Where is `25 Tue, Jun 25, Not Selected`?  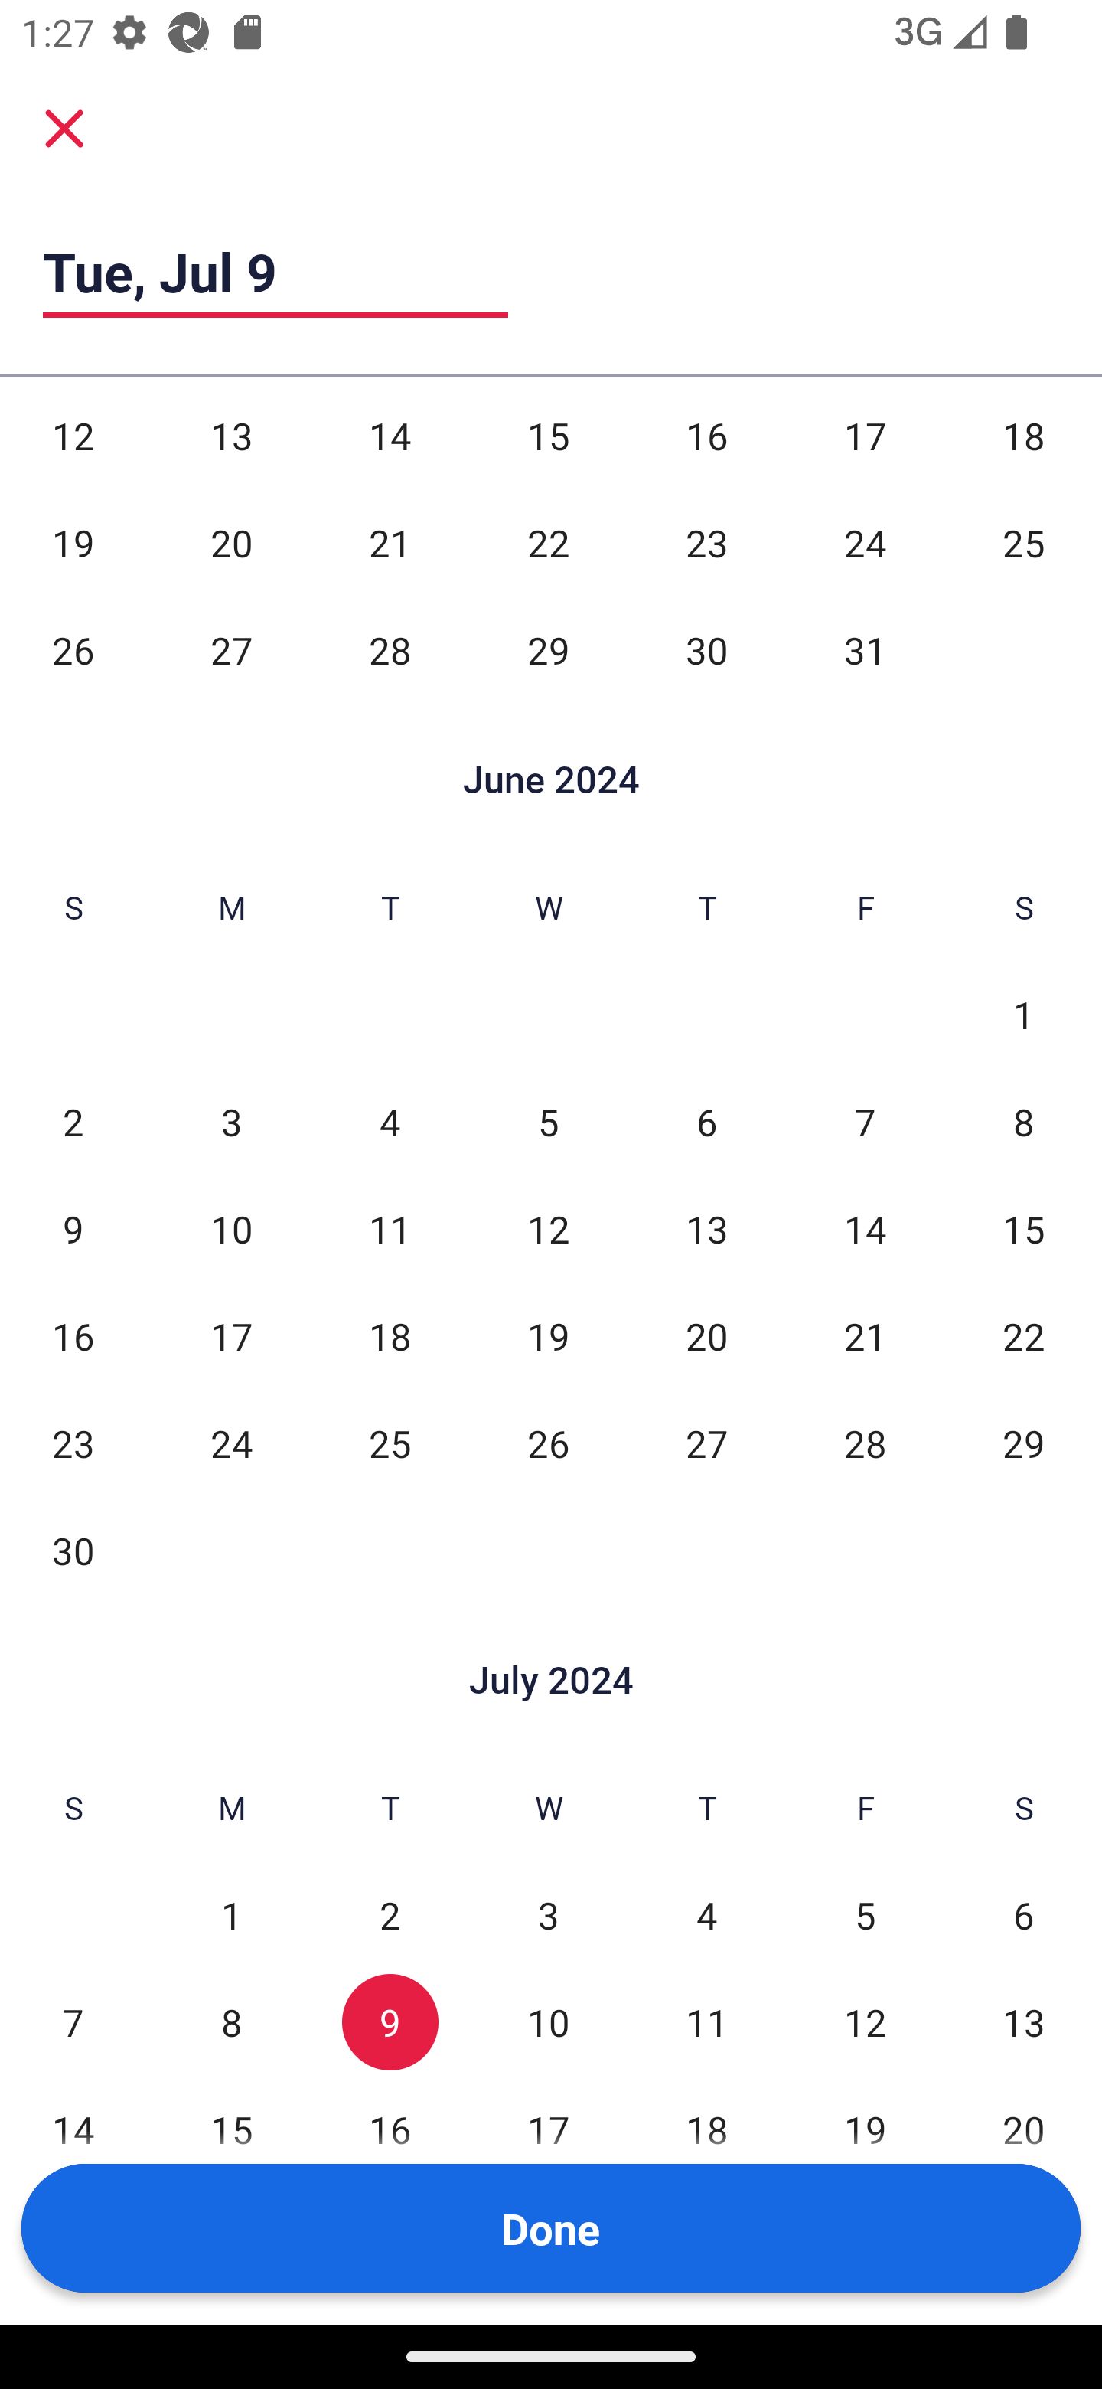 25 Tue, Jun 25, Not Selected is located at coordinates (390, 1444).